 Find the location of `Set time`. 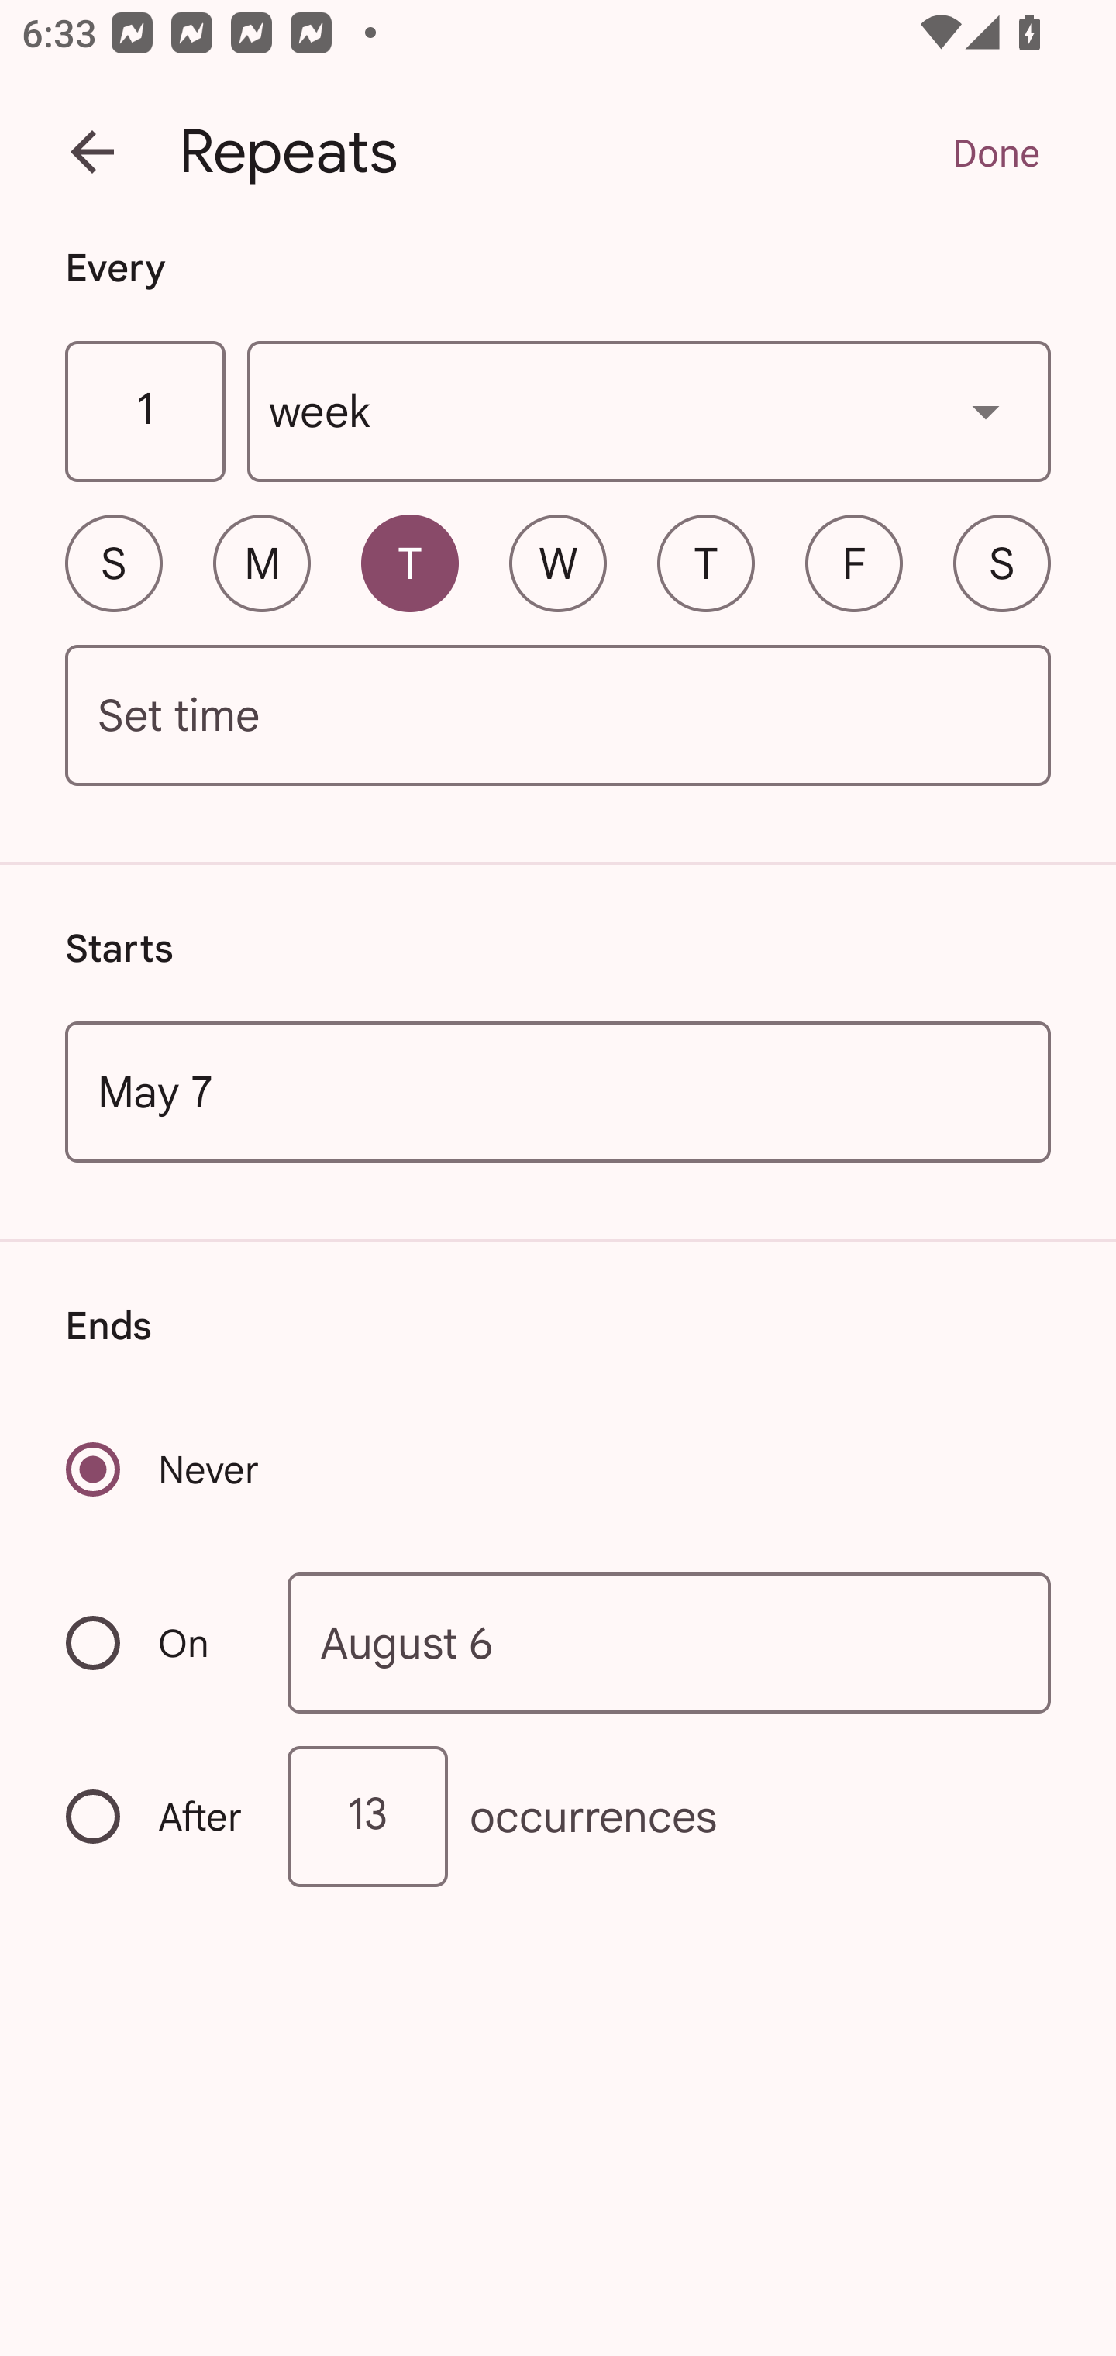

Set time is located at coordinates (558, 716).